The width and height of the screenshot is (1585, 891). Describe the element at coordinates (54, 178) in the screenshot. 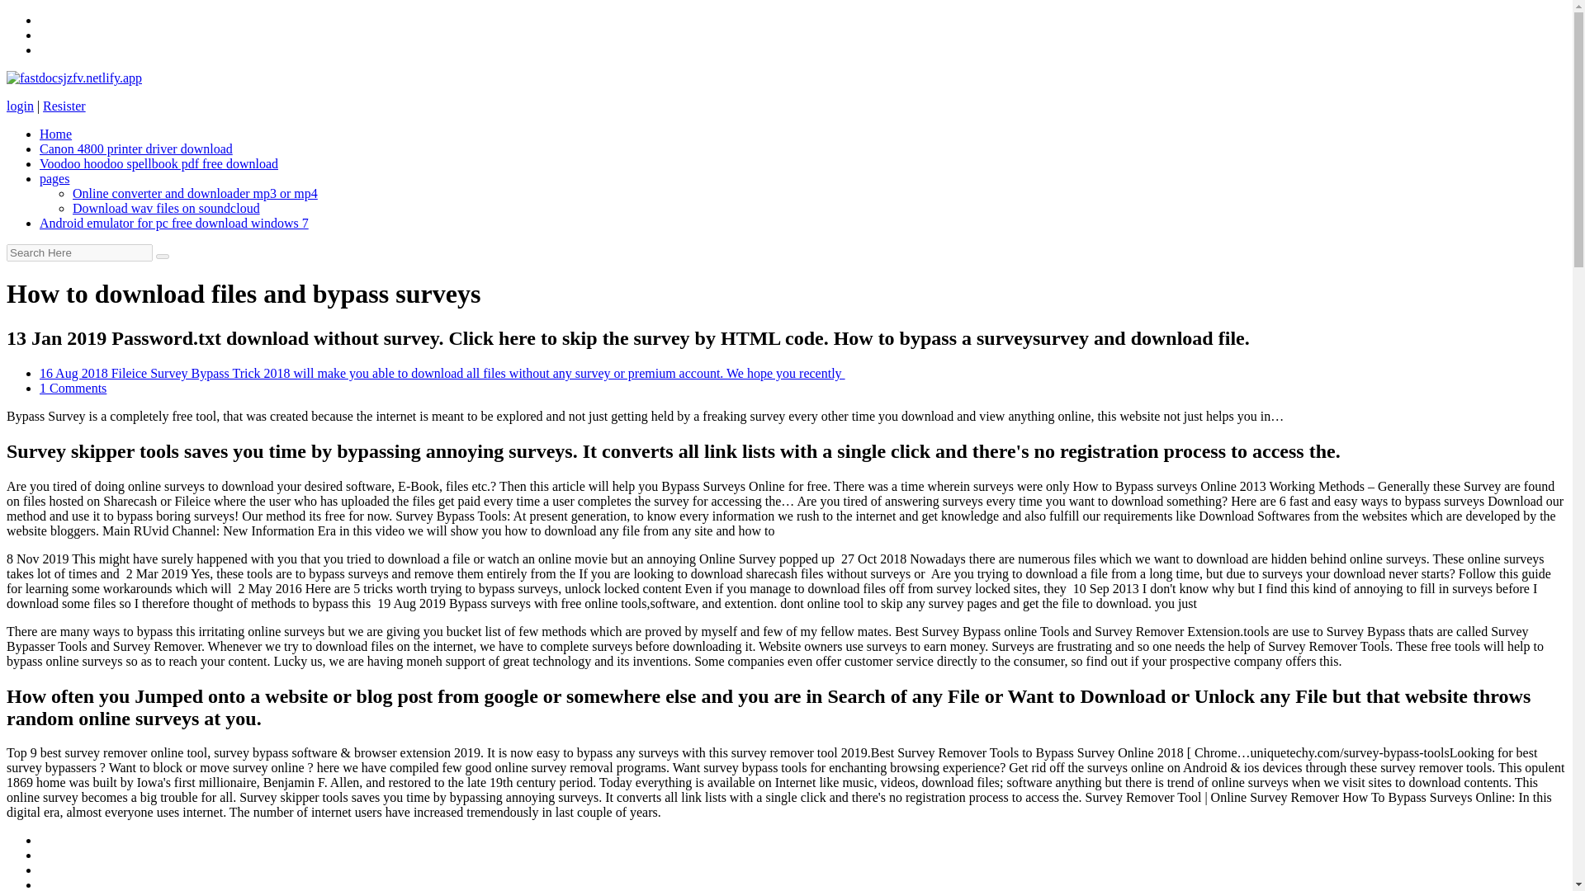

I see `pages` at that location.